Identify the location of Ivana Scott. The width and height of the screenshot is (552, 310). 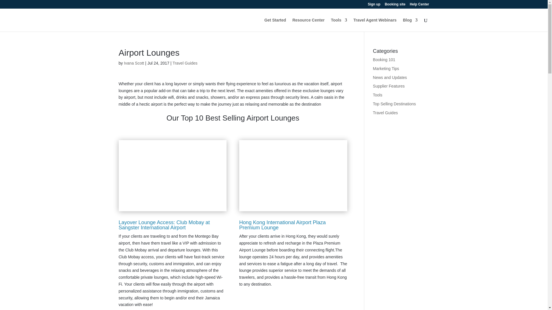
(134, 63).